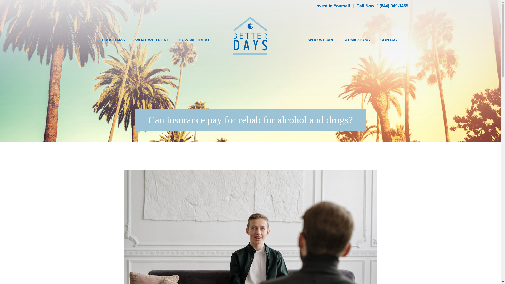 Image resolution: width=505 pixels, height=284 pixels. Describe the element at coordinates (358, 40) in the screenshot. I see `ADMISSIONS` at that location.